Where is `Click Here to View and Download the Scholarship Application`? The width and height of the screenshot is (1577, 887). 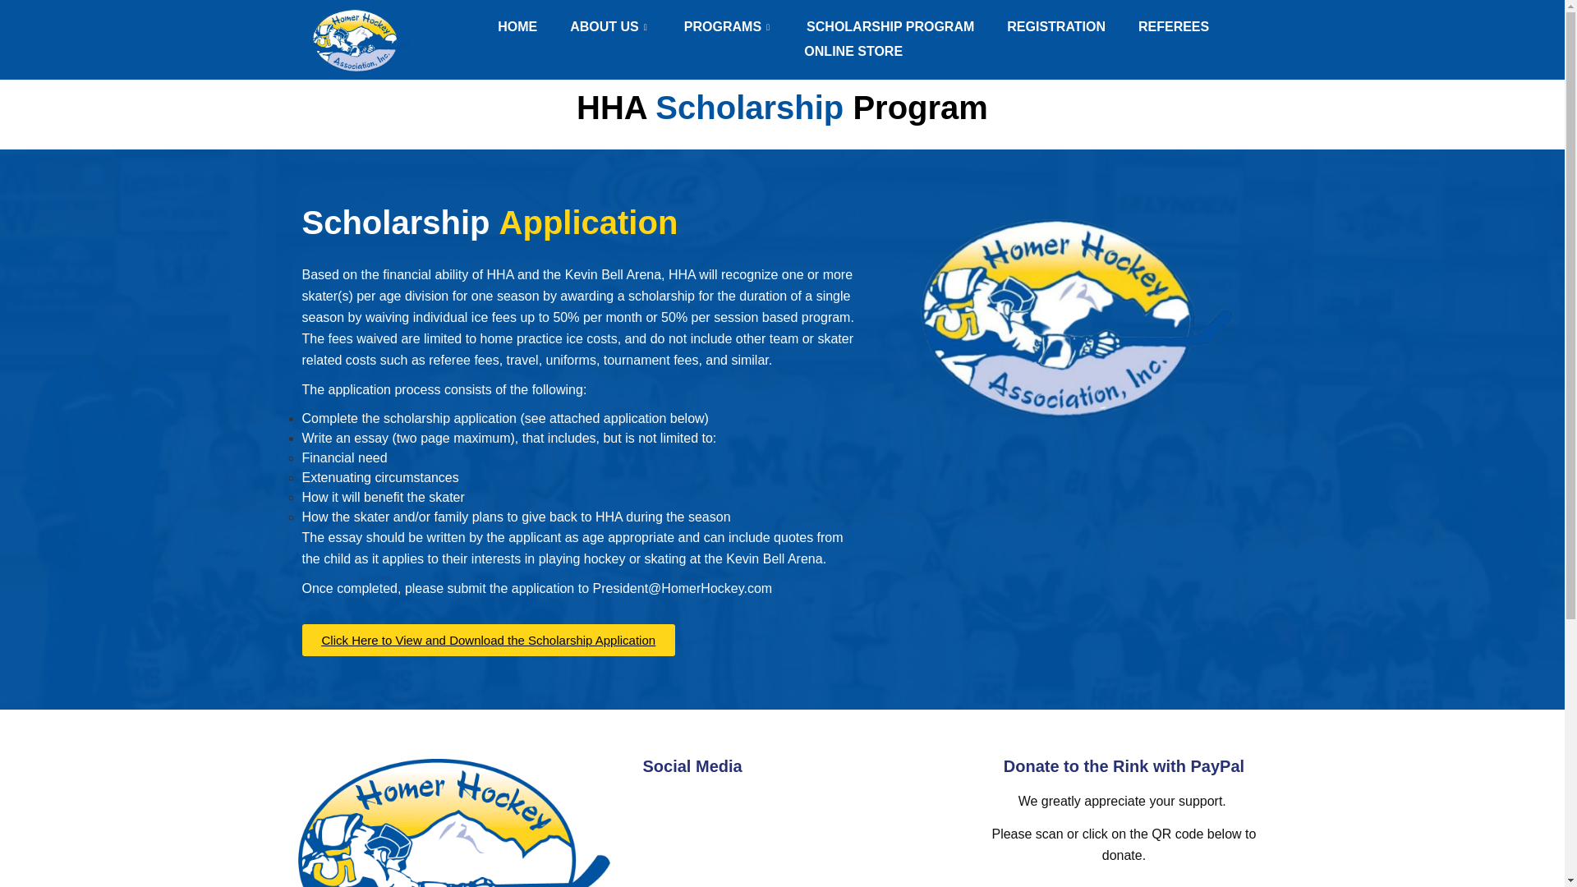 Click Here to View and Download the Scholarship Application is located at coordinates (490, 650).